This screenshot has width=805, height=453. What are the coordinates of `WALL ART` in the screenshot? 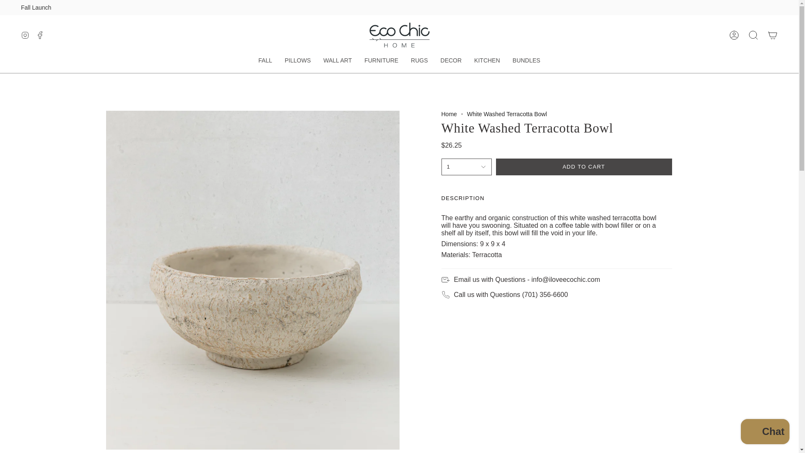 It's located at (338, 60).